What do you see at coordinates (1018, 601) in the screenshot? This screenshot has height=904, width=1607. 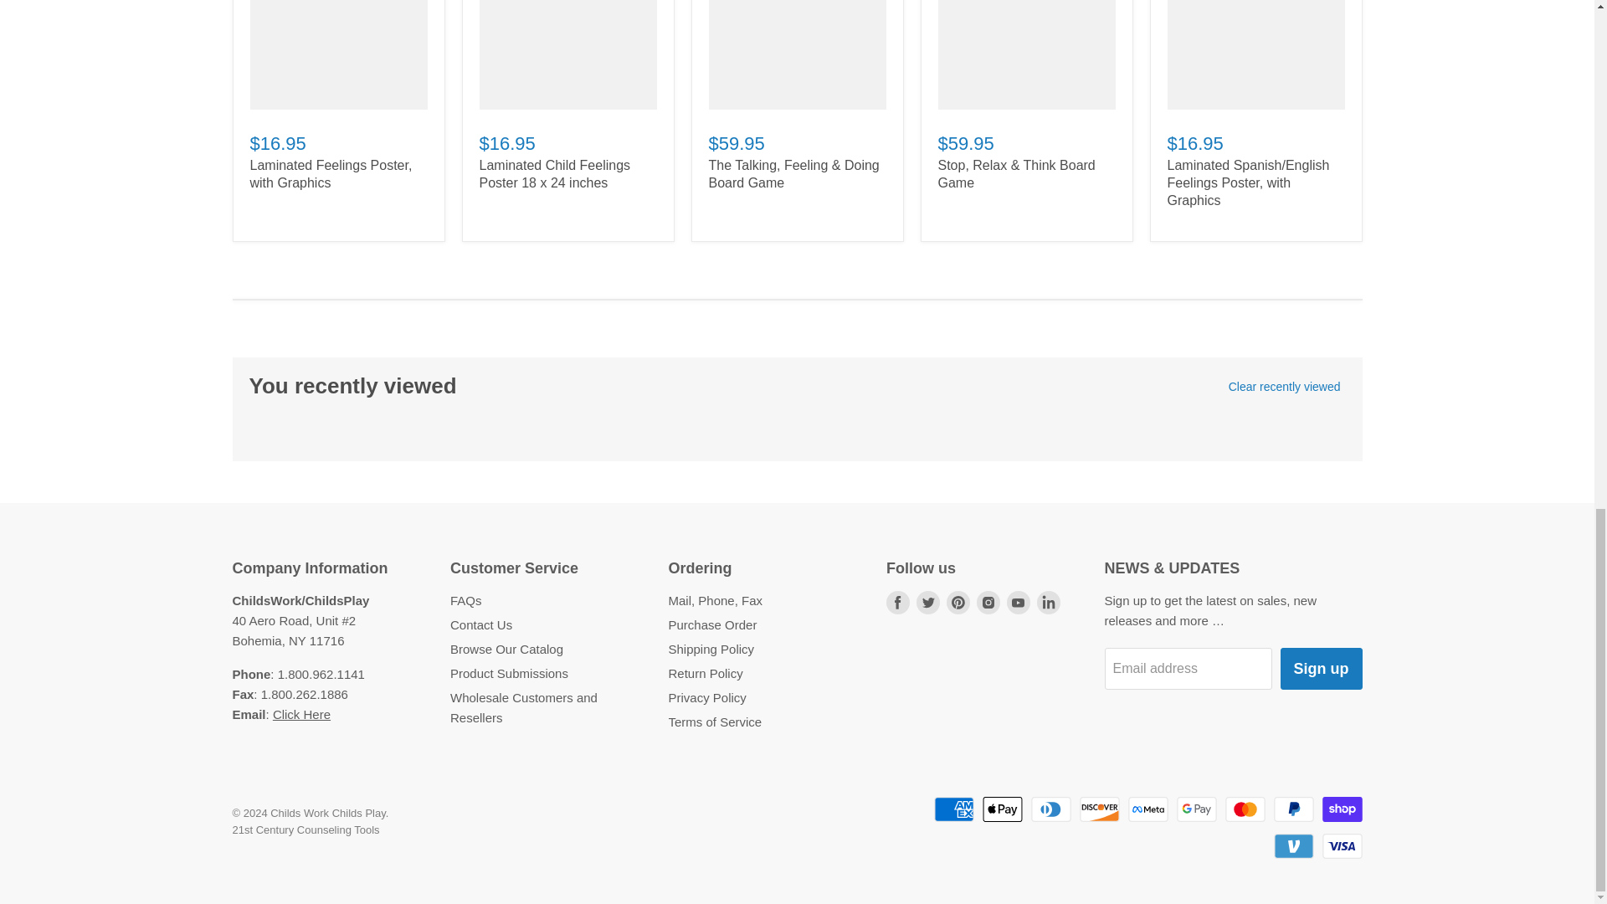 I see `Youtube` at bounding box center [1018, 601].